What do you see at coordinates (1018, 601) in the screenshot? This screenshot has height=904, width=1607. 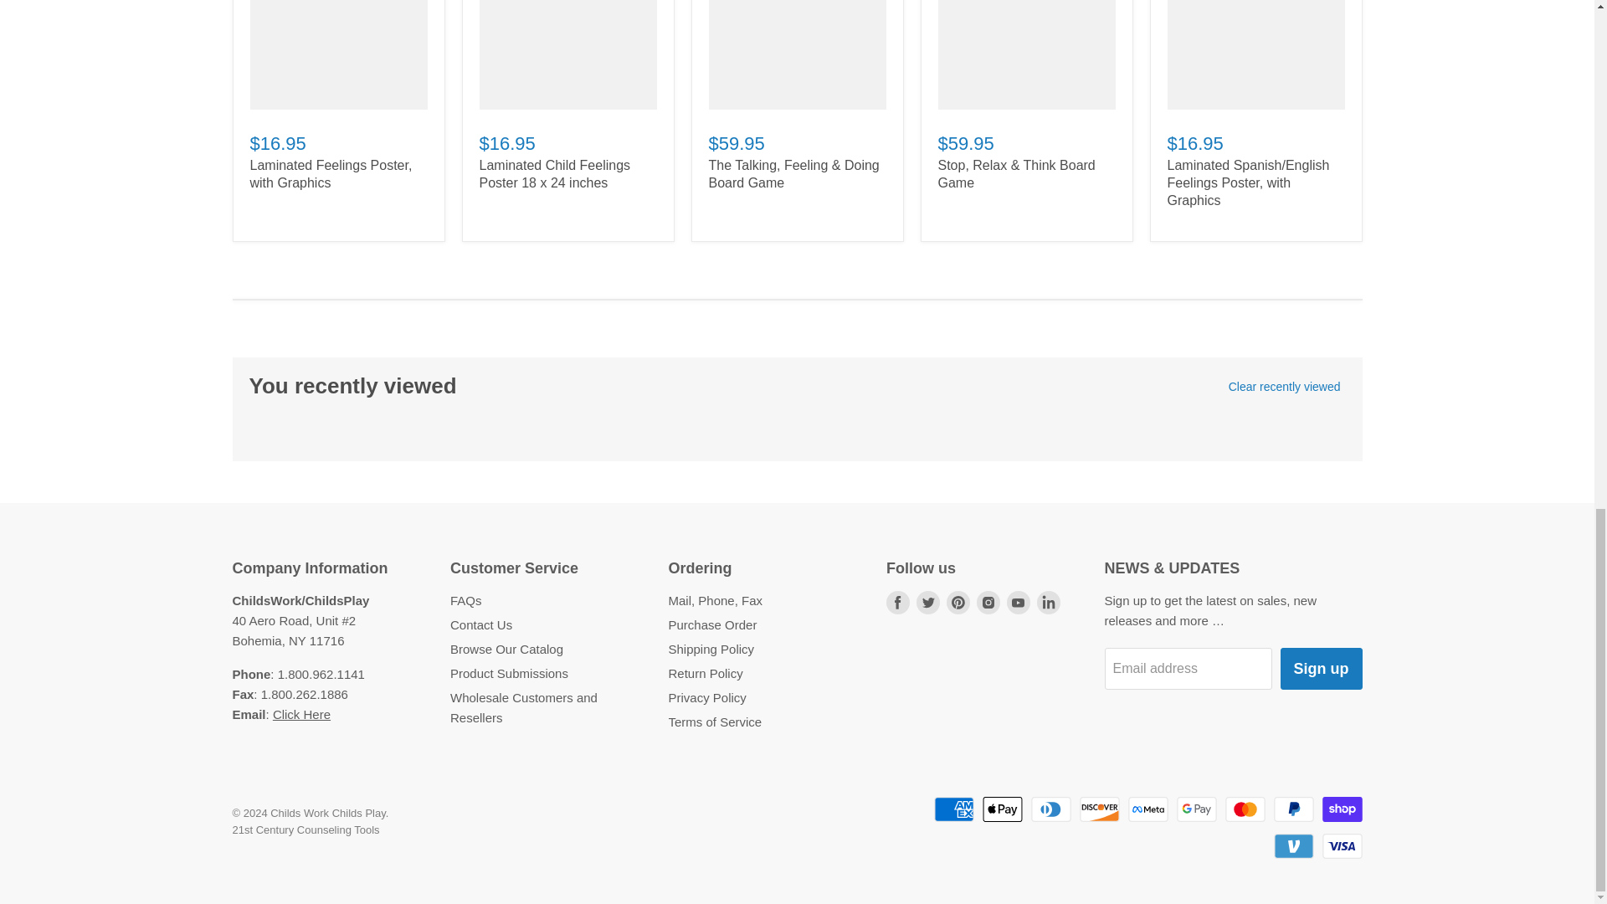 I see `Youtube` at bounding box center [1018, 601].